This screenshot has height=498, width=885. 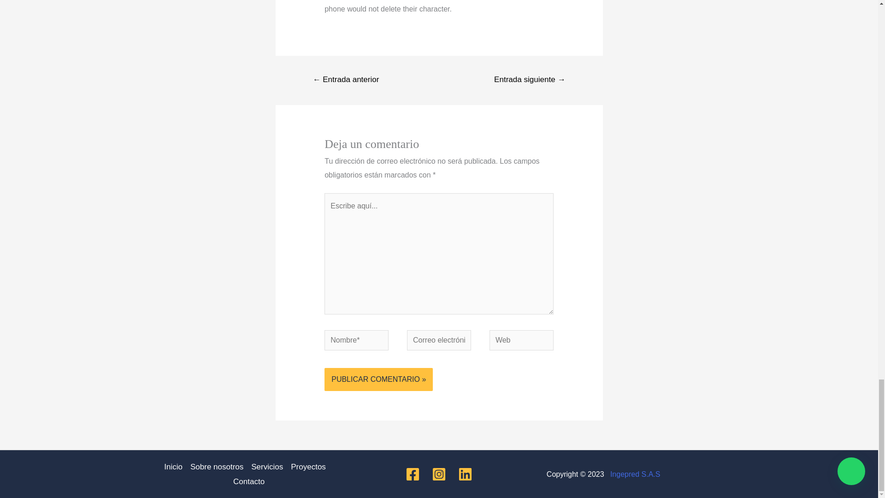 I want to click on Servicios, so click(x=267, y=467).